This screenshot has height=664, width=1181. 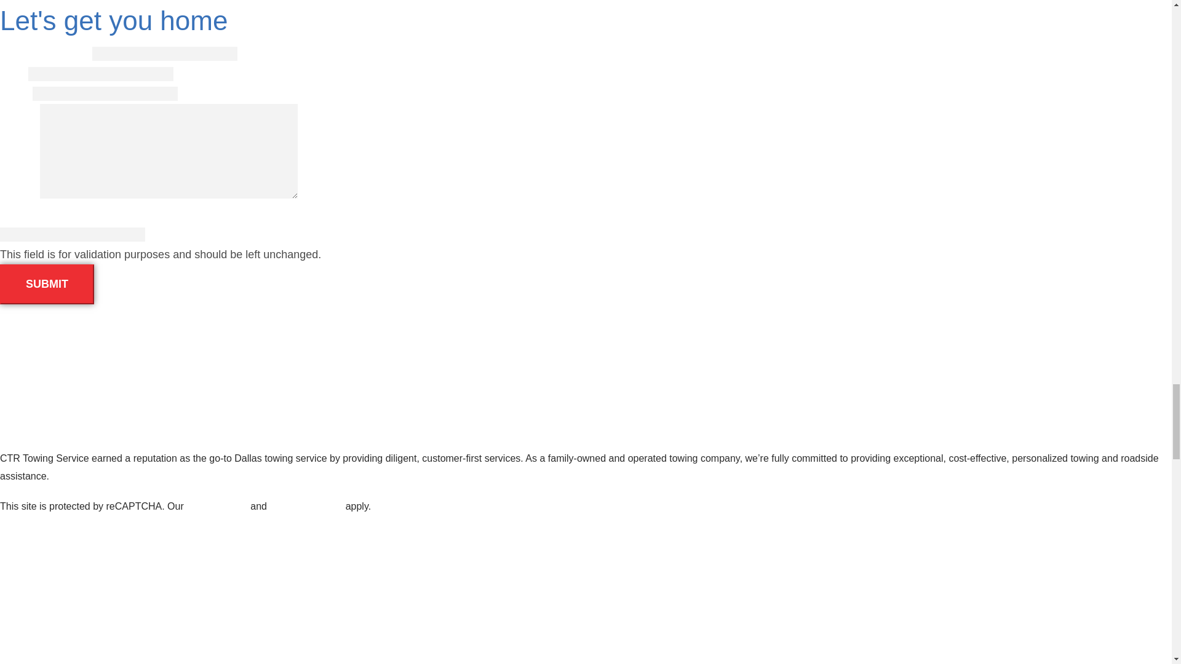 I want to click on Submit, so click(x=47, y=284).